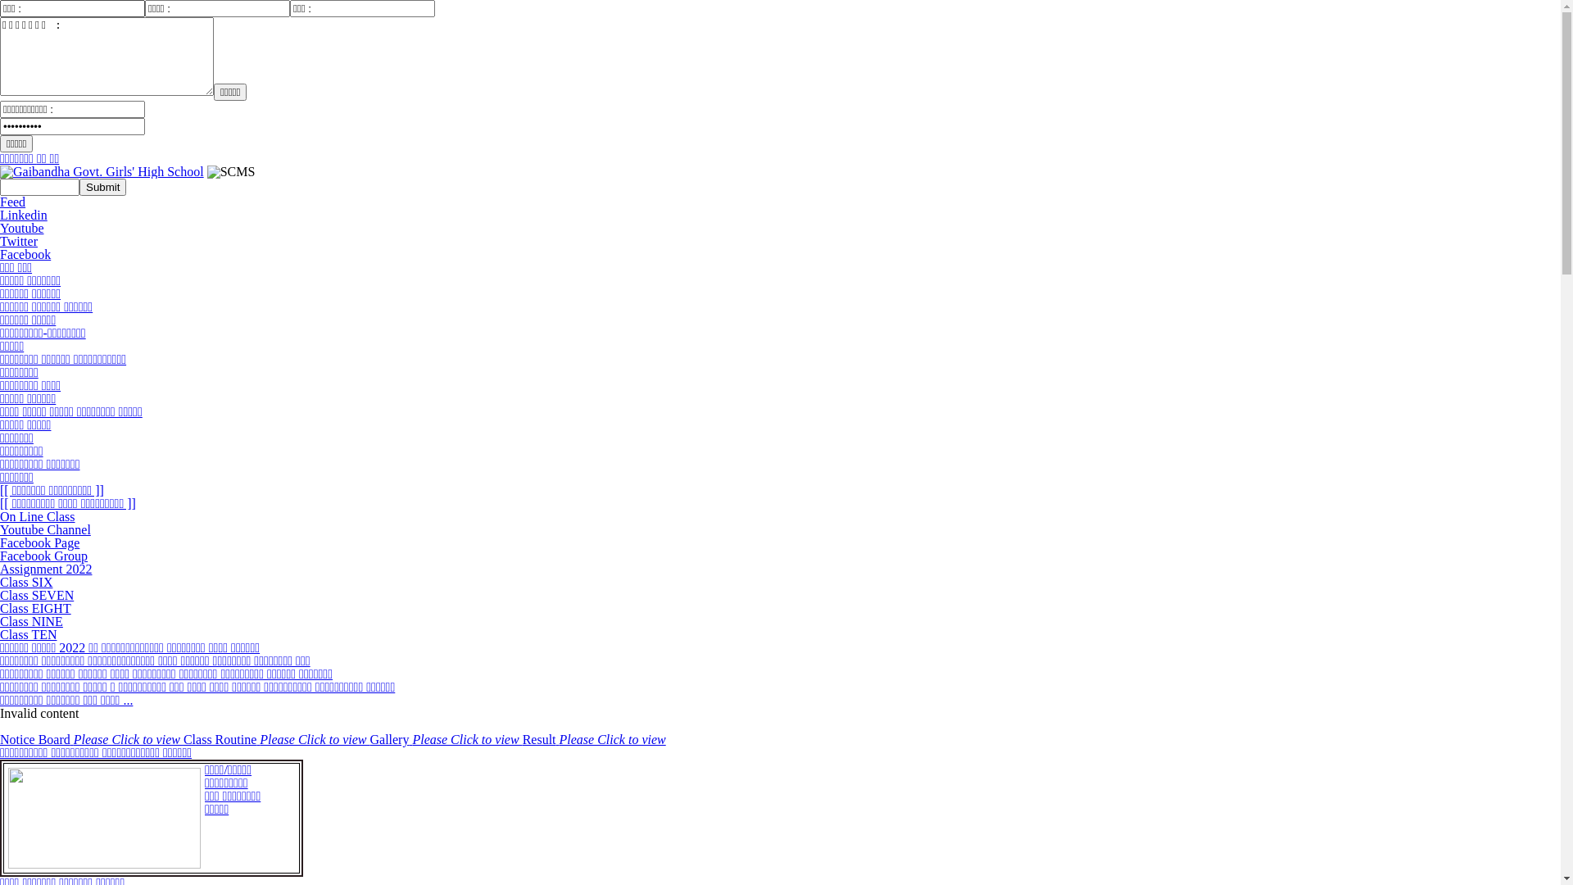 This screenshot has width=1573, height=885. Describe the element at coordinates (277, 739) in the screenshot. I see `Class Routine Please Click to view` at that location.